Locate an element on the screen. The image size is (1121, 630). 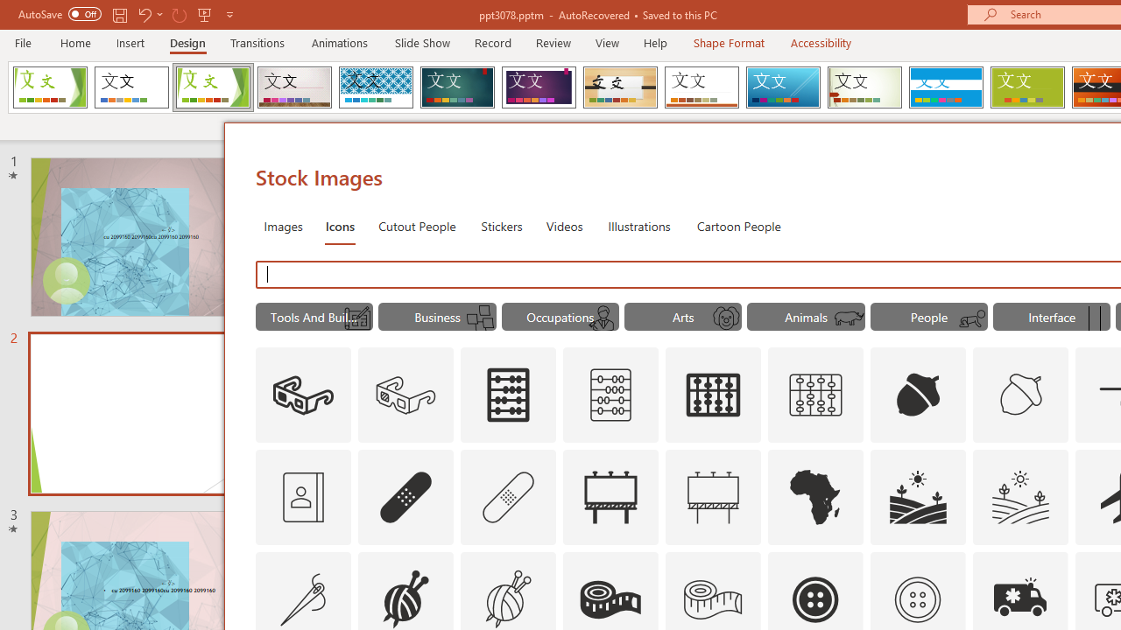
AutomationID: Icons_Agriculture_M is located at coordinates (1021, 497).